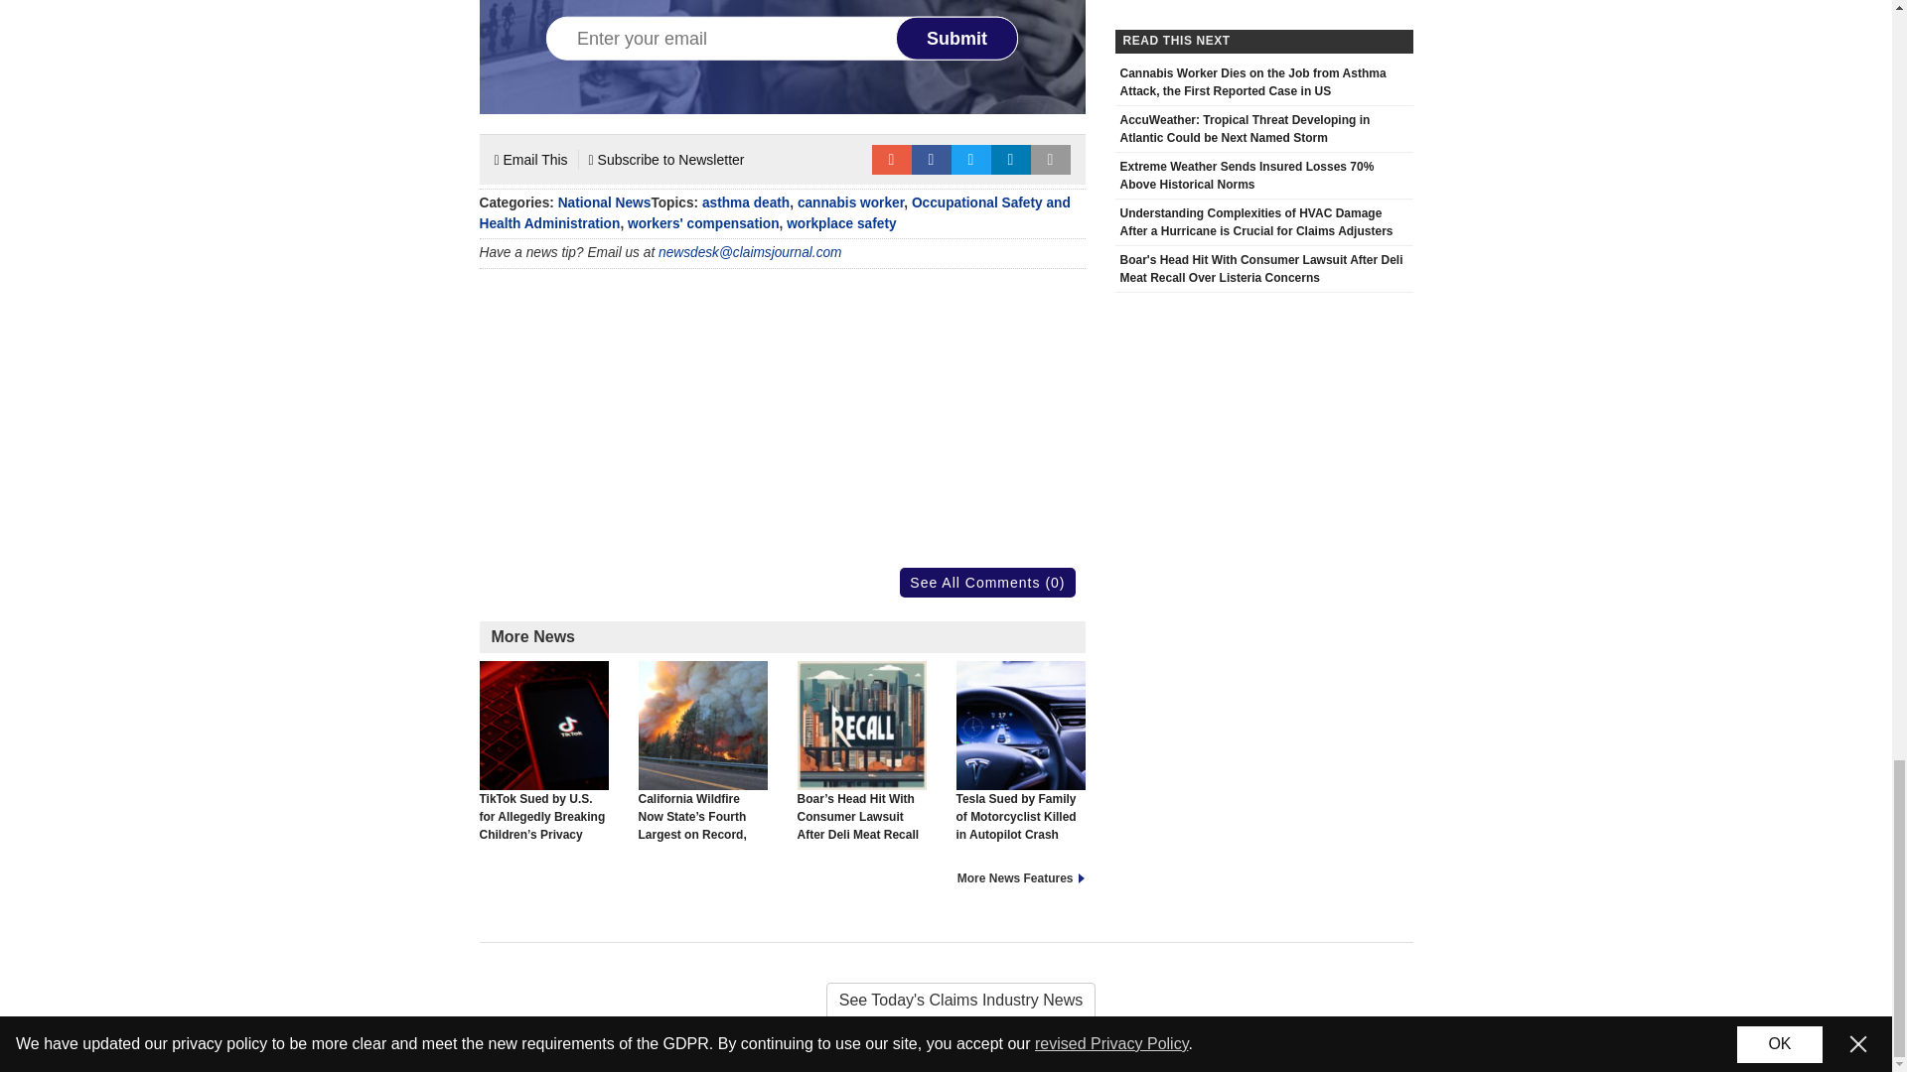 This screenshot has height=1072, width=1907. What do you see at coordinates (1051, 159) in the screenshot?
I see `Print Article` at bounding box center [1051, 159].